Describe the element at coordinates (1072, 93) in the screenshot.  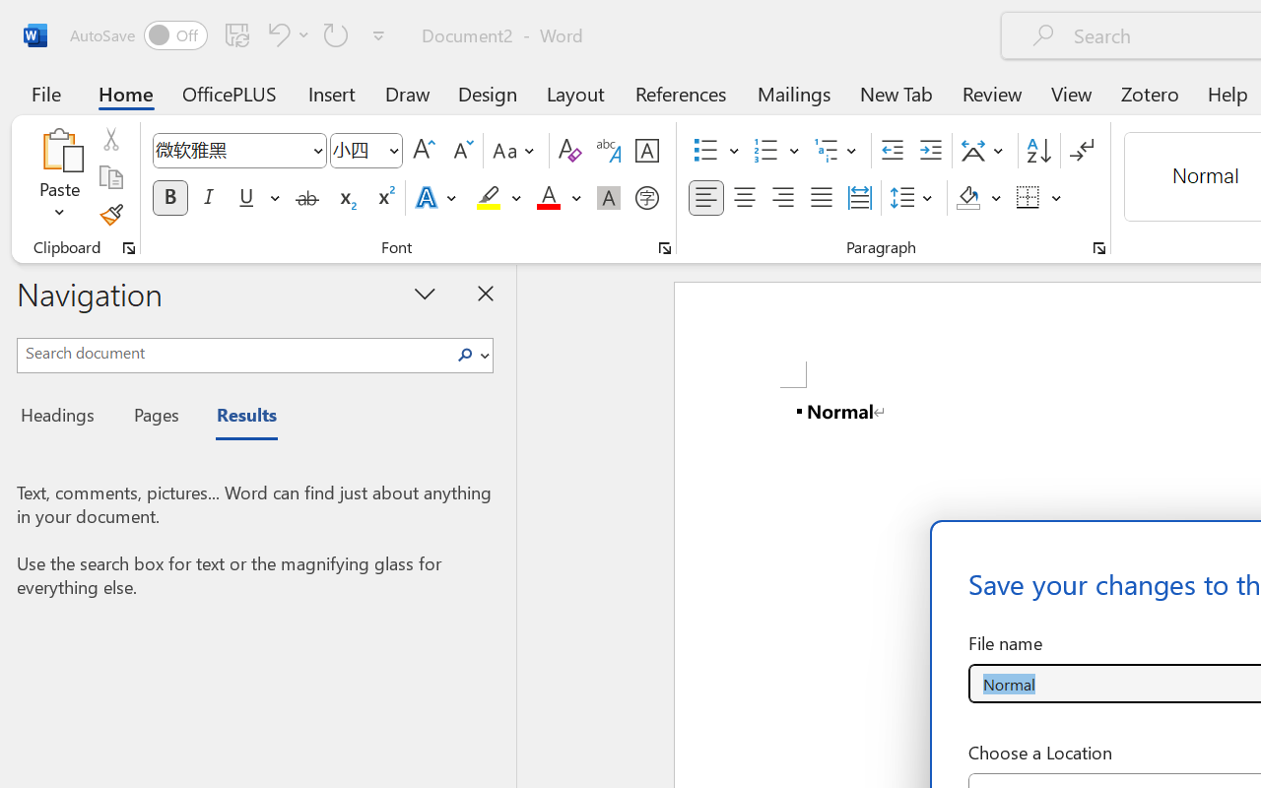
I see `View` at that location.